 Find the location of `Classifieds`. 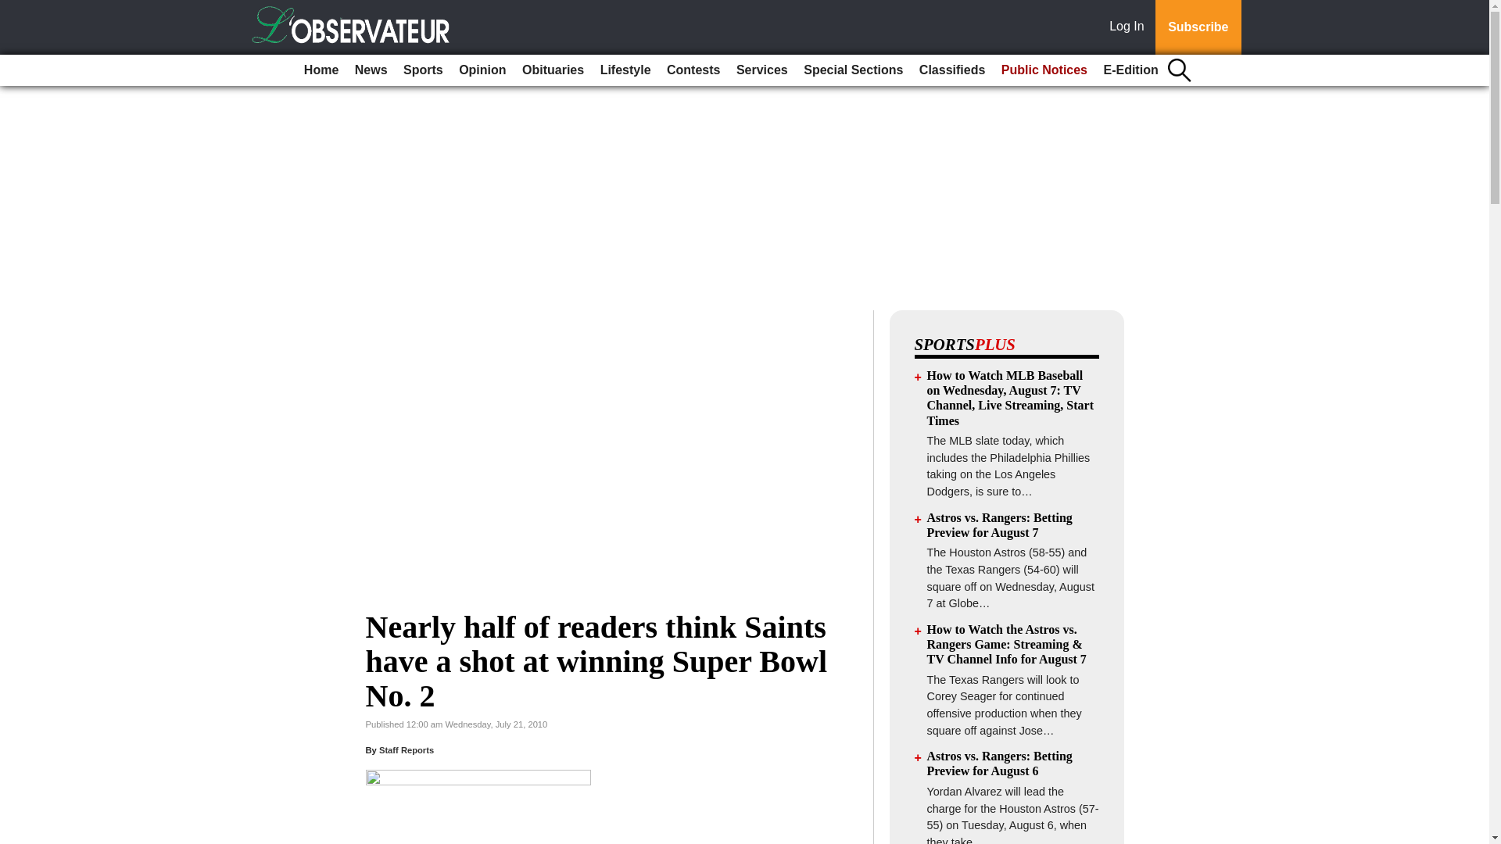

Classifieds is located at coordinates (951, 70).